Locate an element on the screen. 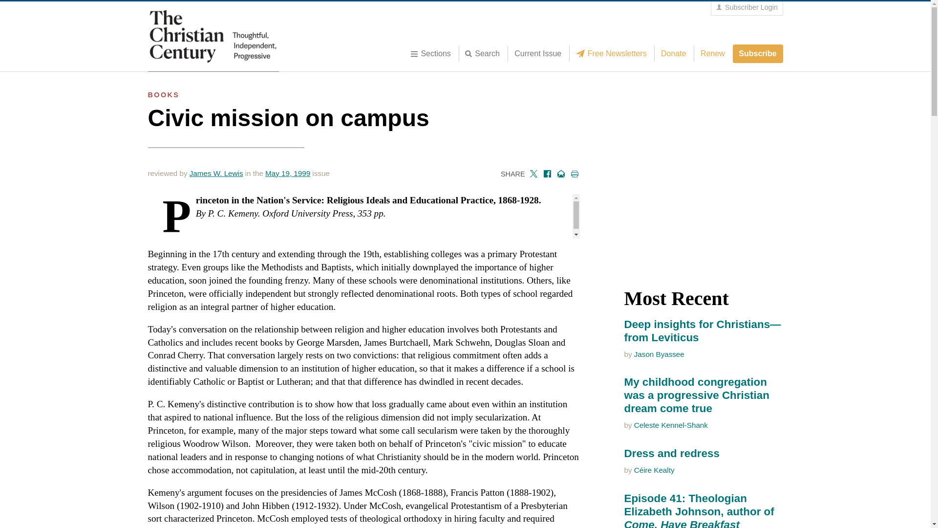 This screenshot has height=528, width=938. Subscribe is located at coordinates (758, 53).